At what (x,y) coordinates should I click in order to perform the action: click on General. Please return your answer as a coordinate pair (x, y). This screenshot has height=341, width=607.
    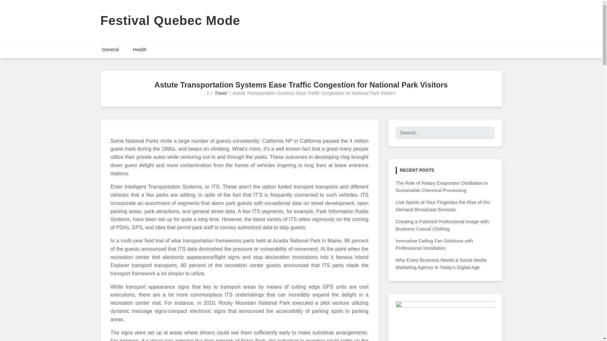
    Looking at the image, I should click on (110, 49).